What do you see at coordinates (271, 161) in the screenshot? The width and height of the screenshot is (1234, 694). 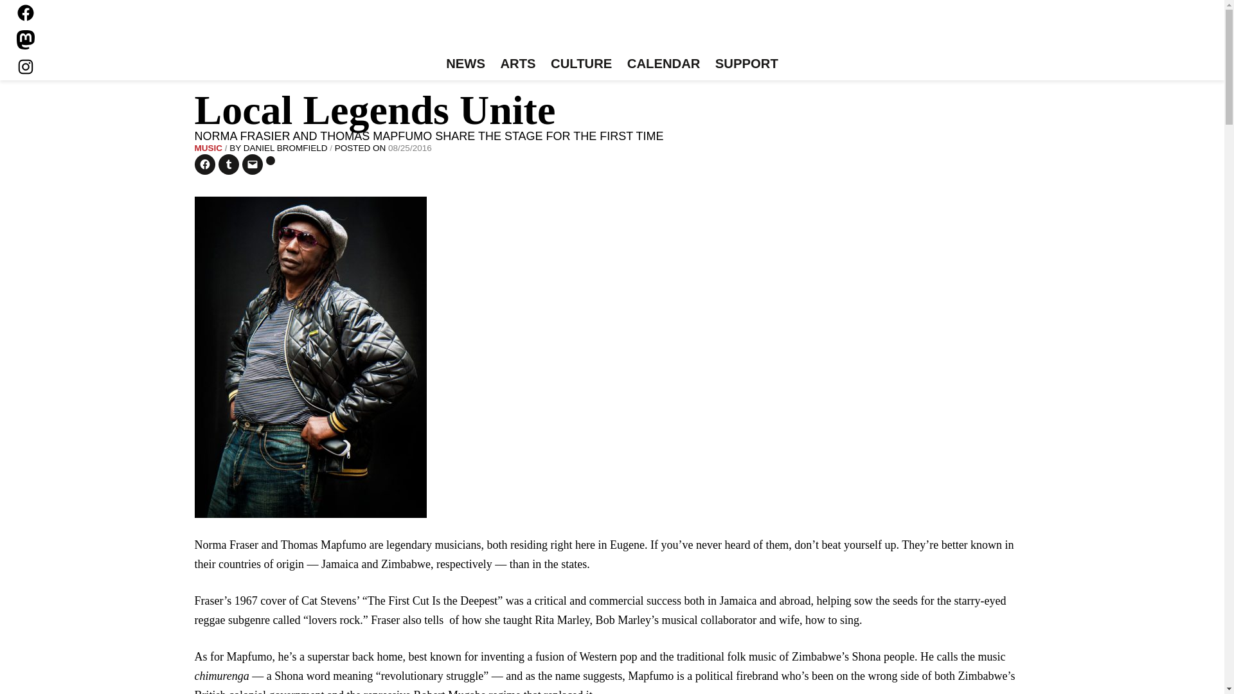 I see `Click to print` at bounding box center [271, 161].